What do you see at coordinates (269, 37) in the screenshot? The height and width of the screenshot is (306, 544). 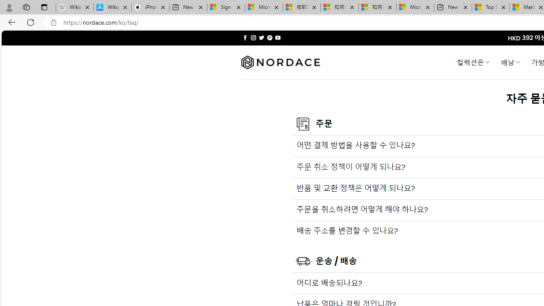 I see `Follow on Pinterest` at bounding box center [269, 37].